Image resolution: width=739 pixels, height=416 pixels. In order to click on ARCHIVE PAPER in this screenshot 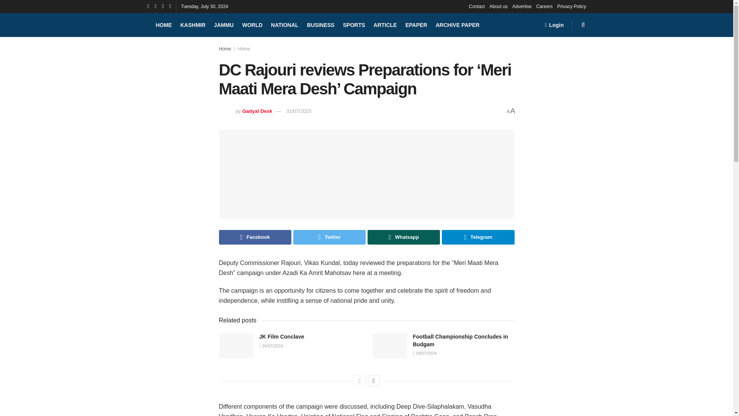, I will do `click(458, 25)`.